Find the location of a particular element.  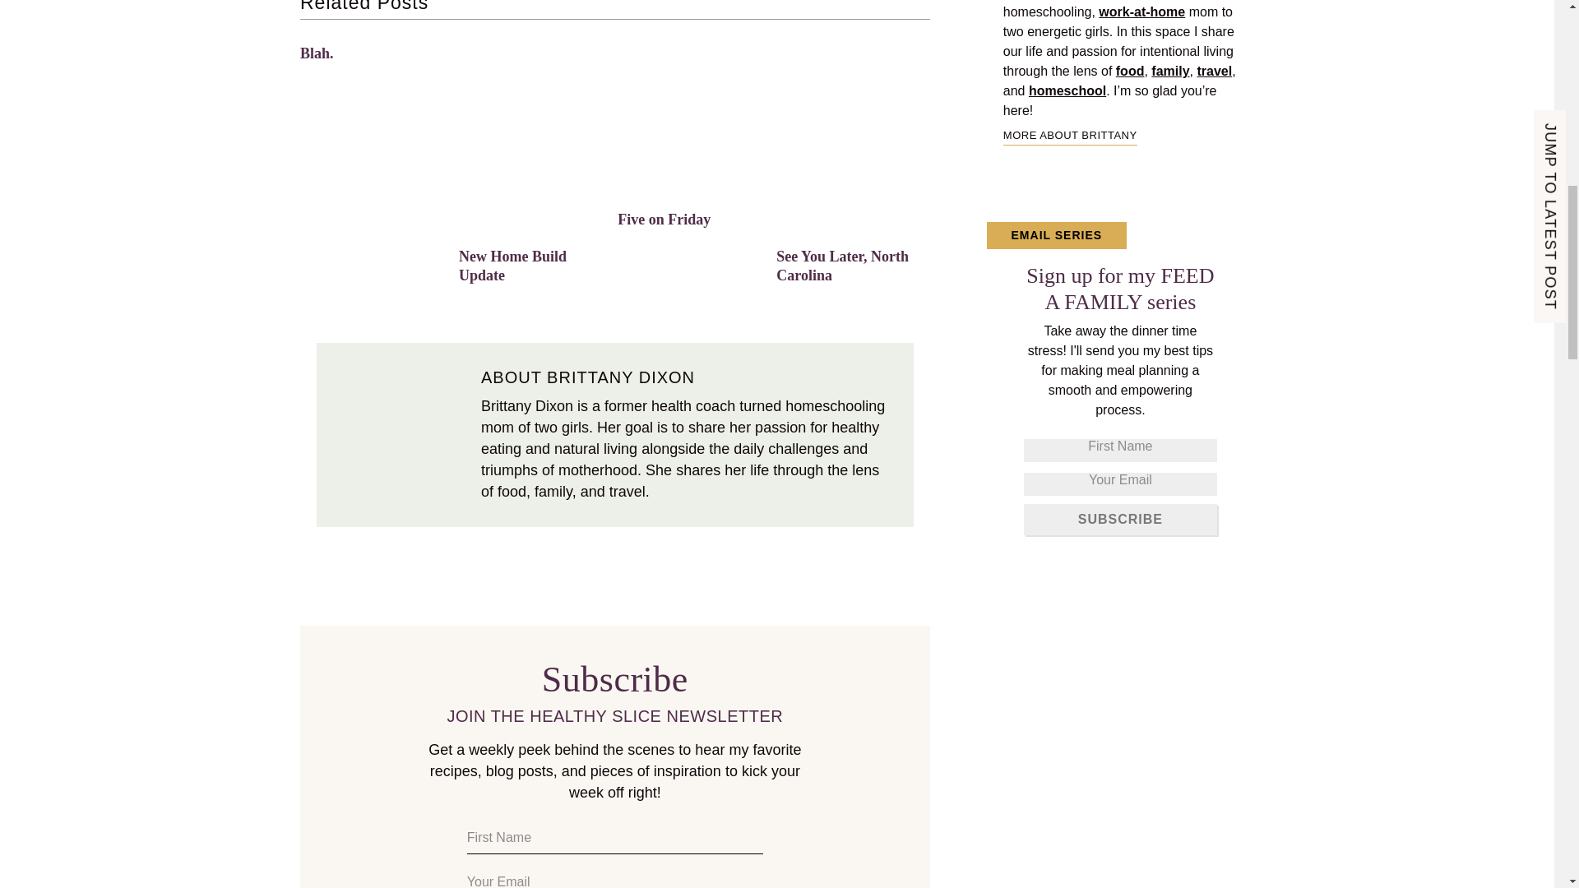

Permanent Link to Blah. is located at coordinates (316, 53).